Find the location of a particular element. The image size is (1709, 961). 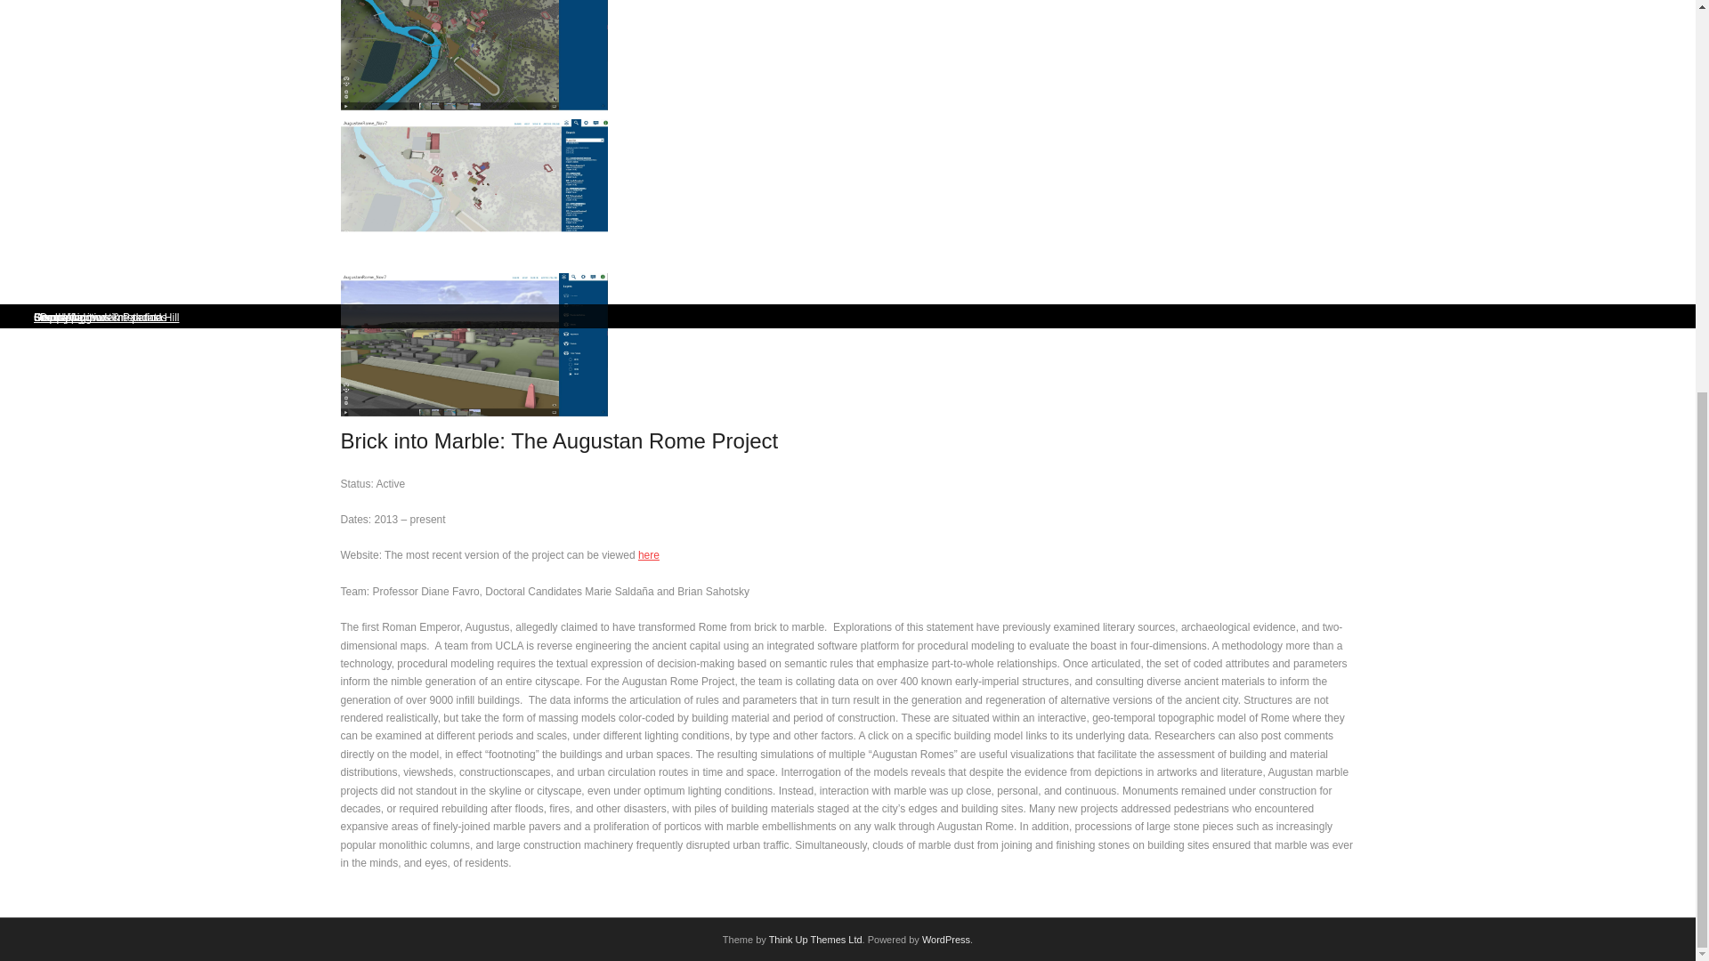

Displaying model metadata is located at coordinates (89, 317).